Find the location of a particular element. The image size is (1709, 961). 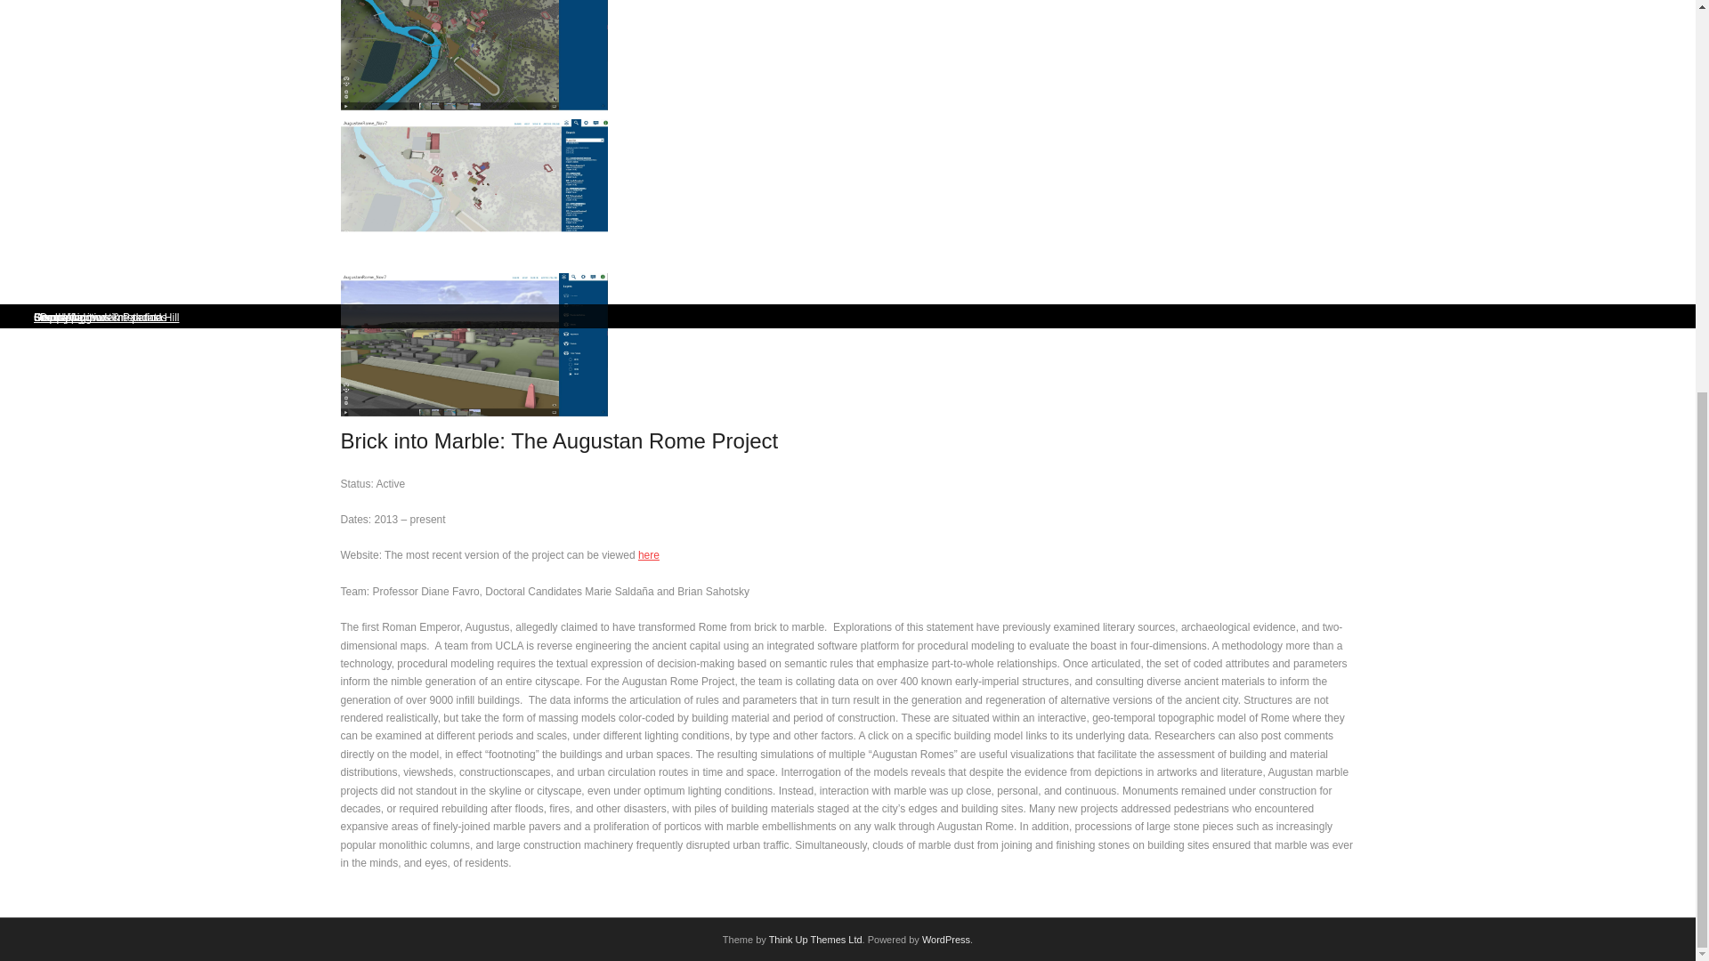

Displaying model metadata is located at coordinates (89, 317).